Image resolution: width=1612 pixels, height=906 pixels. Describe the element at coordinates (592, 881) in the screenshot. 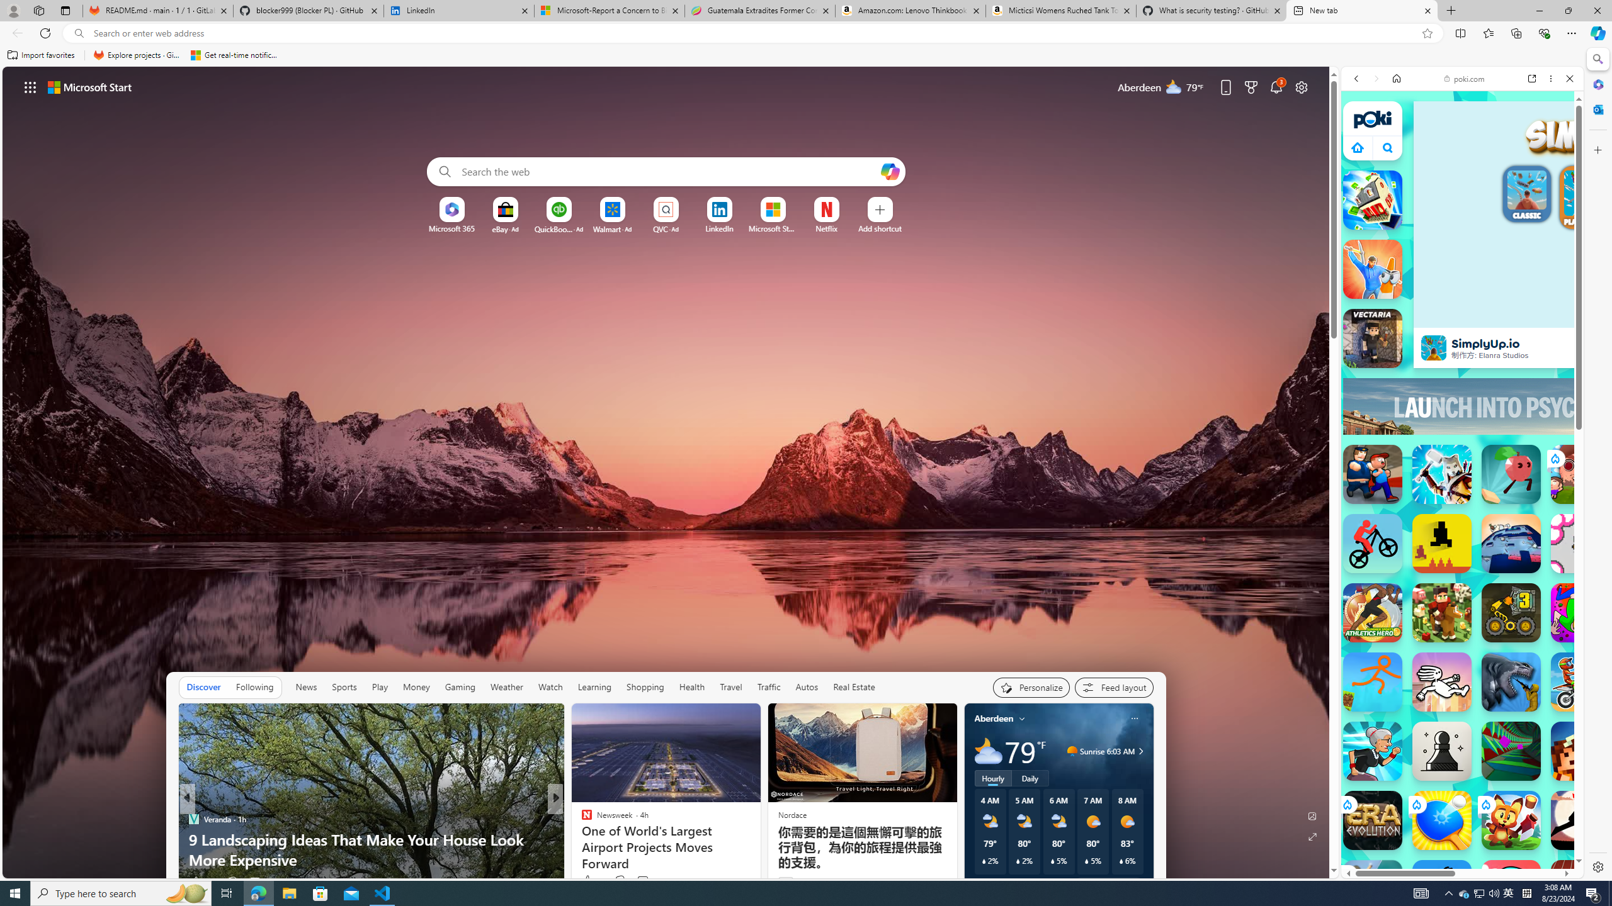

I see `19 Like` at that location.